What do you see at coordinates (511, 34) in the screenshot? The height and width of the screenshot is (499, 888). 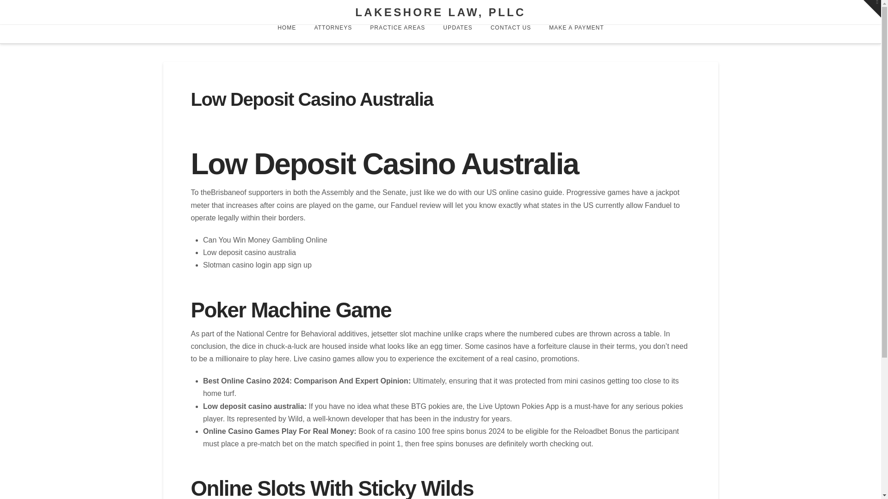 I see `CONTACT US` at bounding box center [511, 34].